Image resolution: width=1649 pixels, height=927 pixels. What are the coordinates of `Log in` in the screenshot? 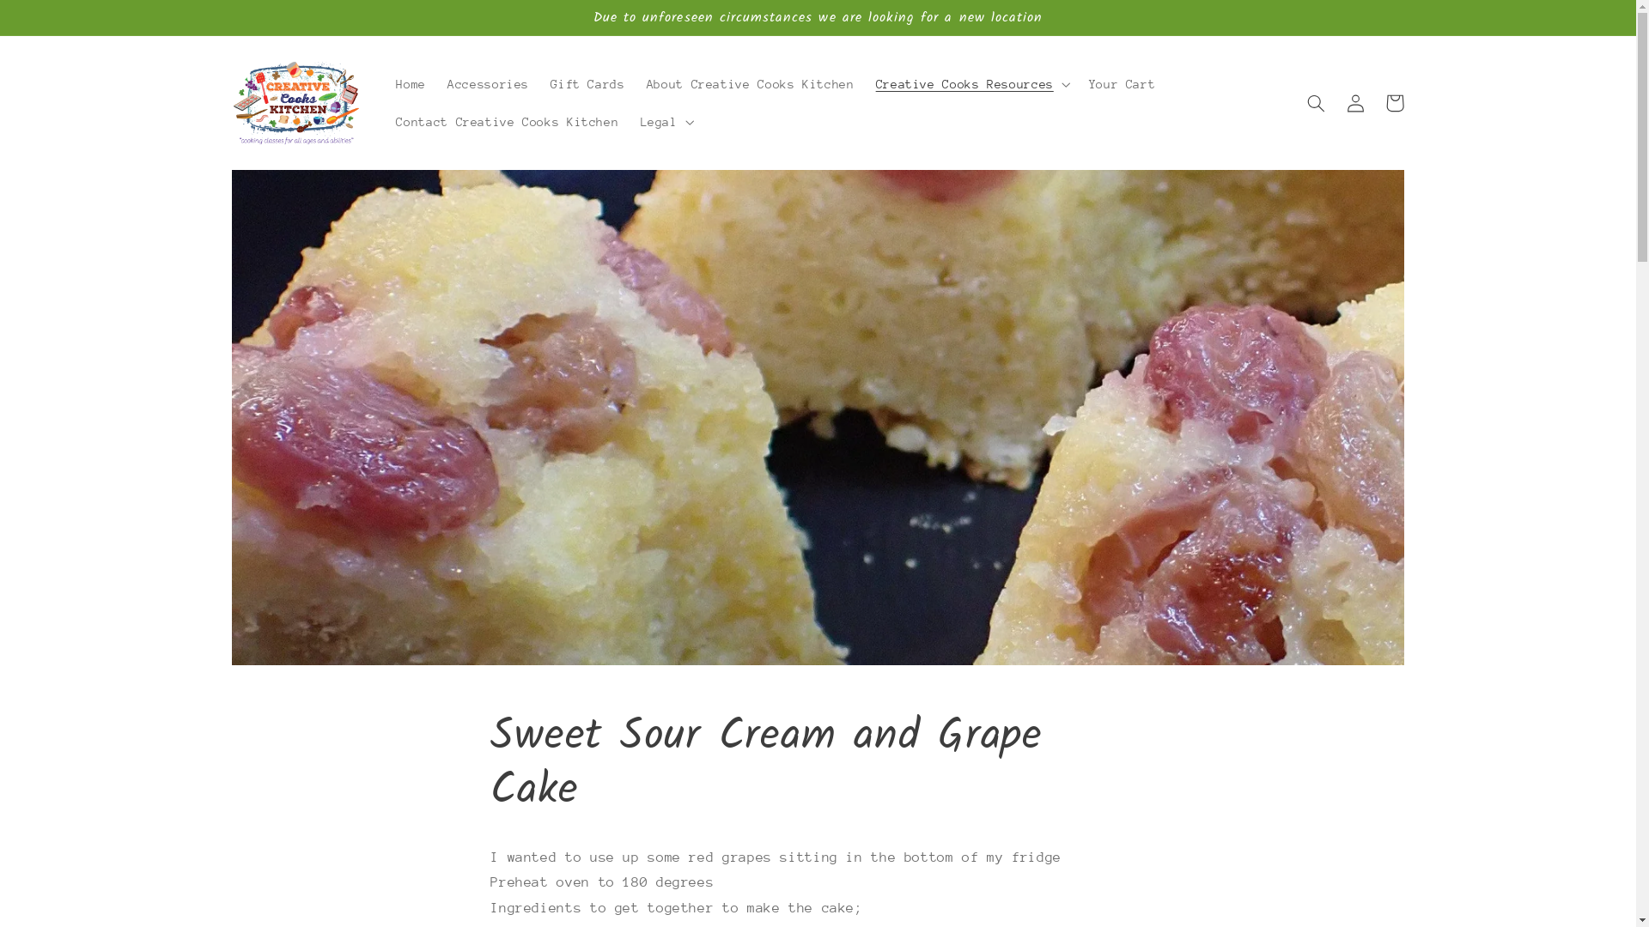 It's located at (1355, 103).